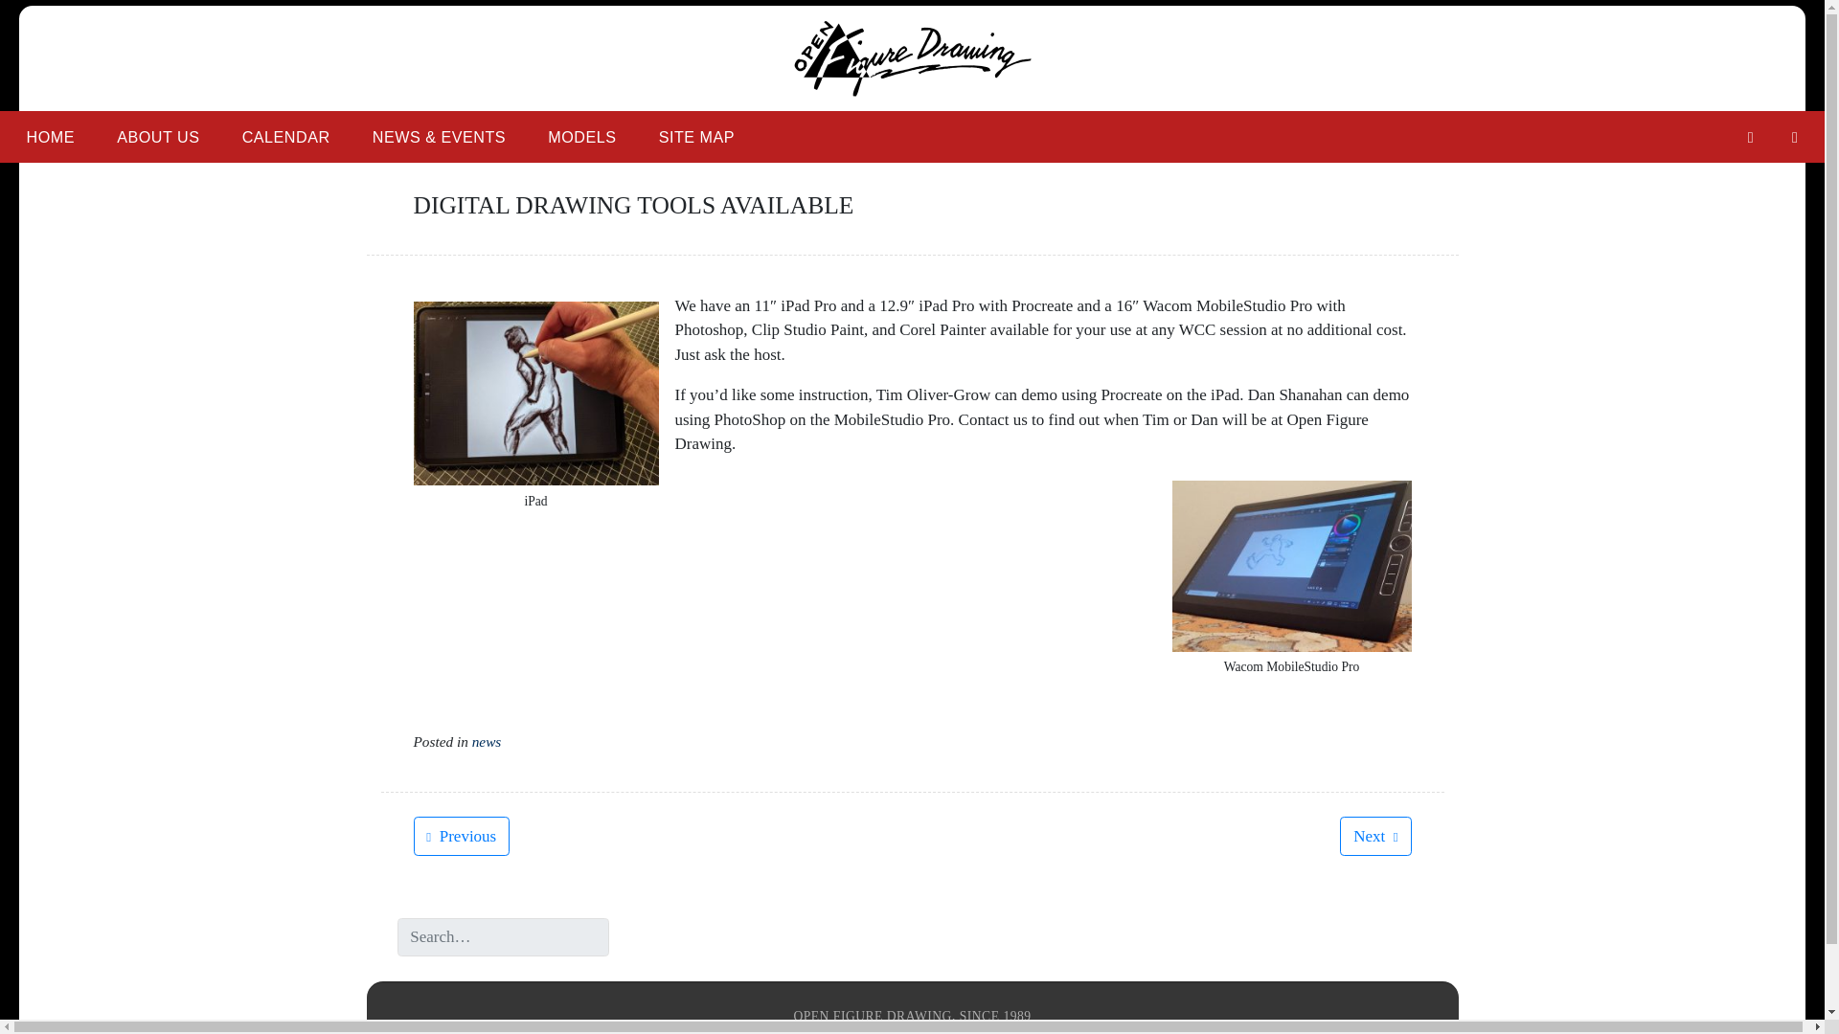 Image resolution: width=1839 pixels, height=1034 pixels. What do you see at coordinates (487, 741) in the screenshot?
I see `news` at bounding box center [487, 741].